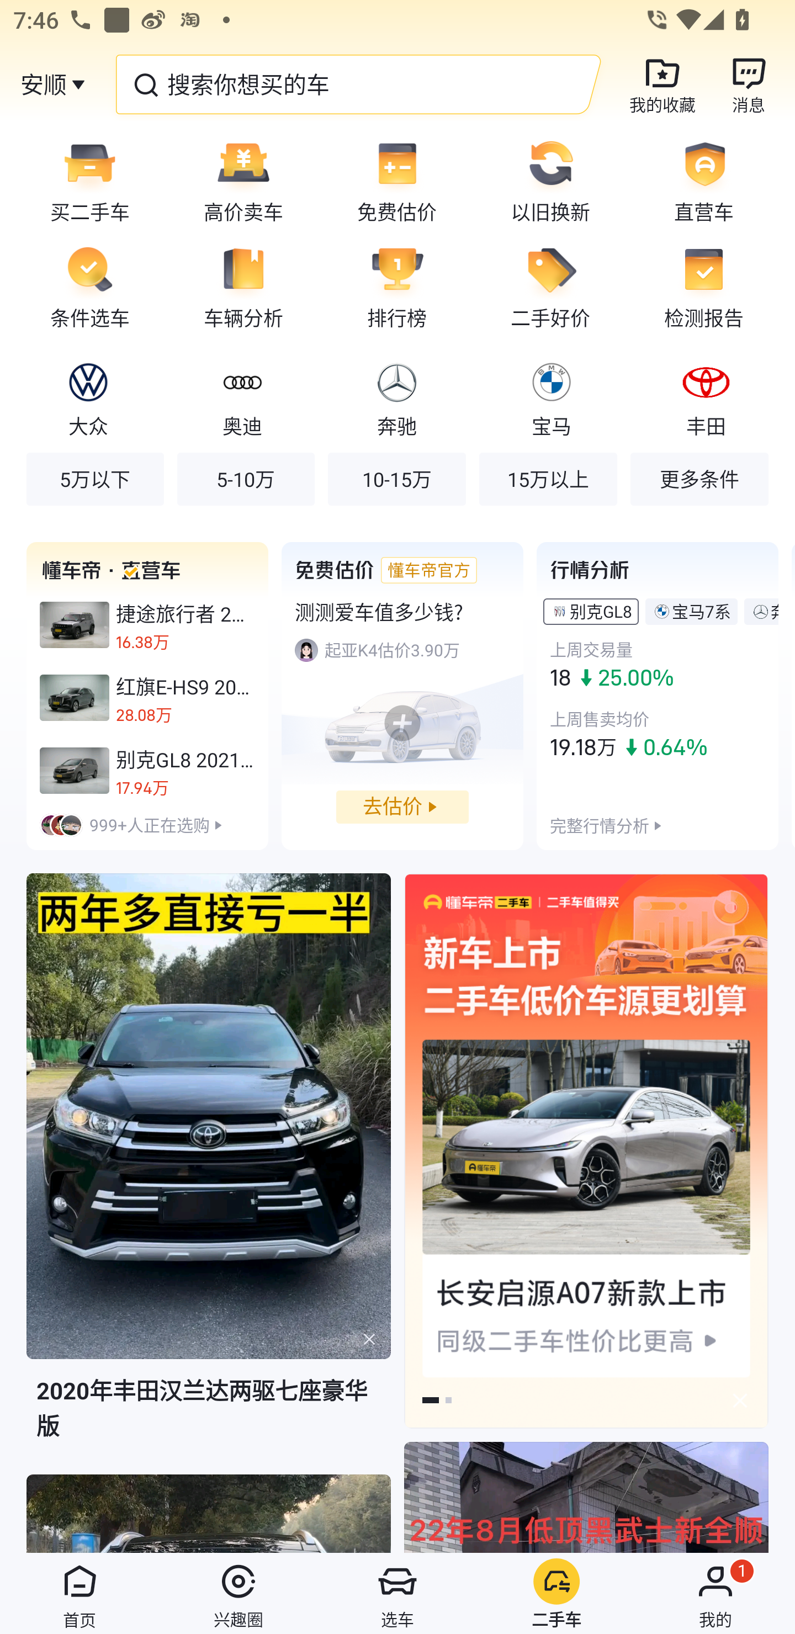  I want to click on 二手车, so click(556, 1593).